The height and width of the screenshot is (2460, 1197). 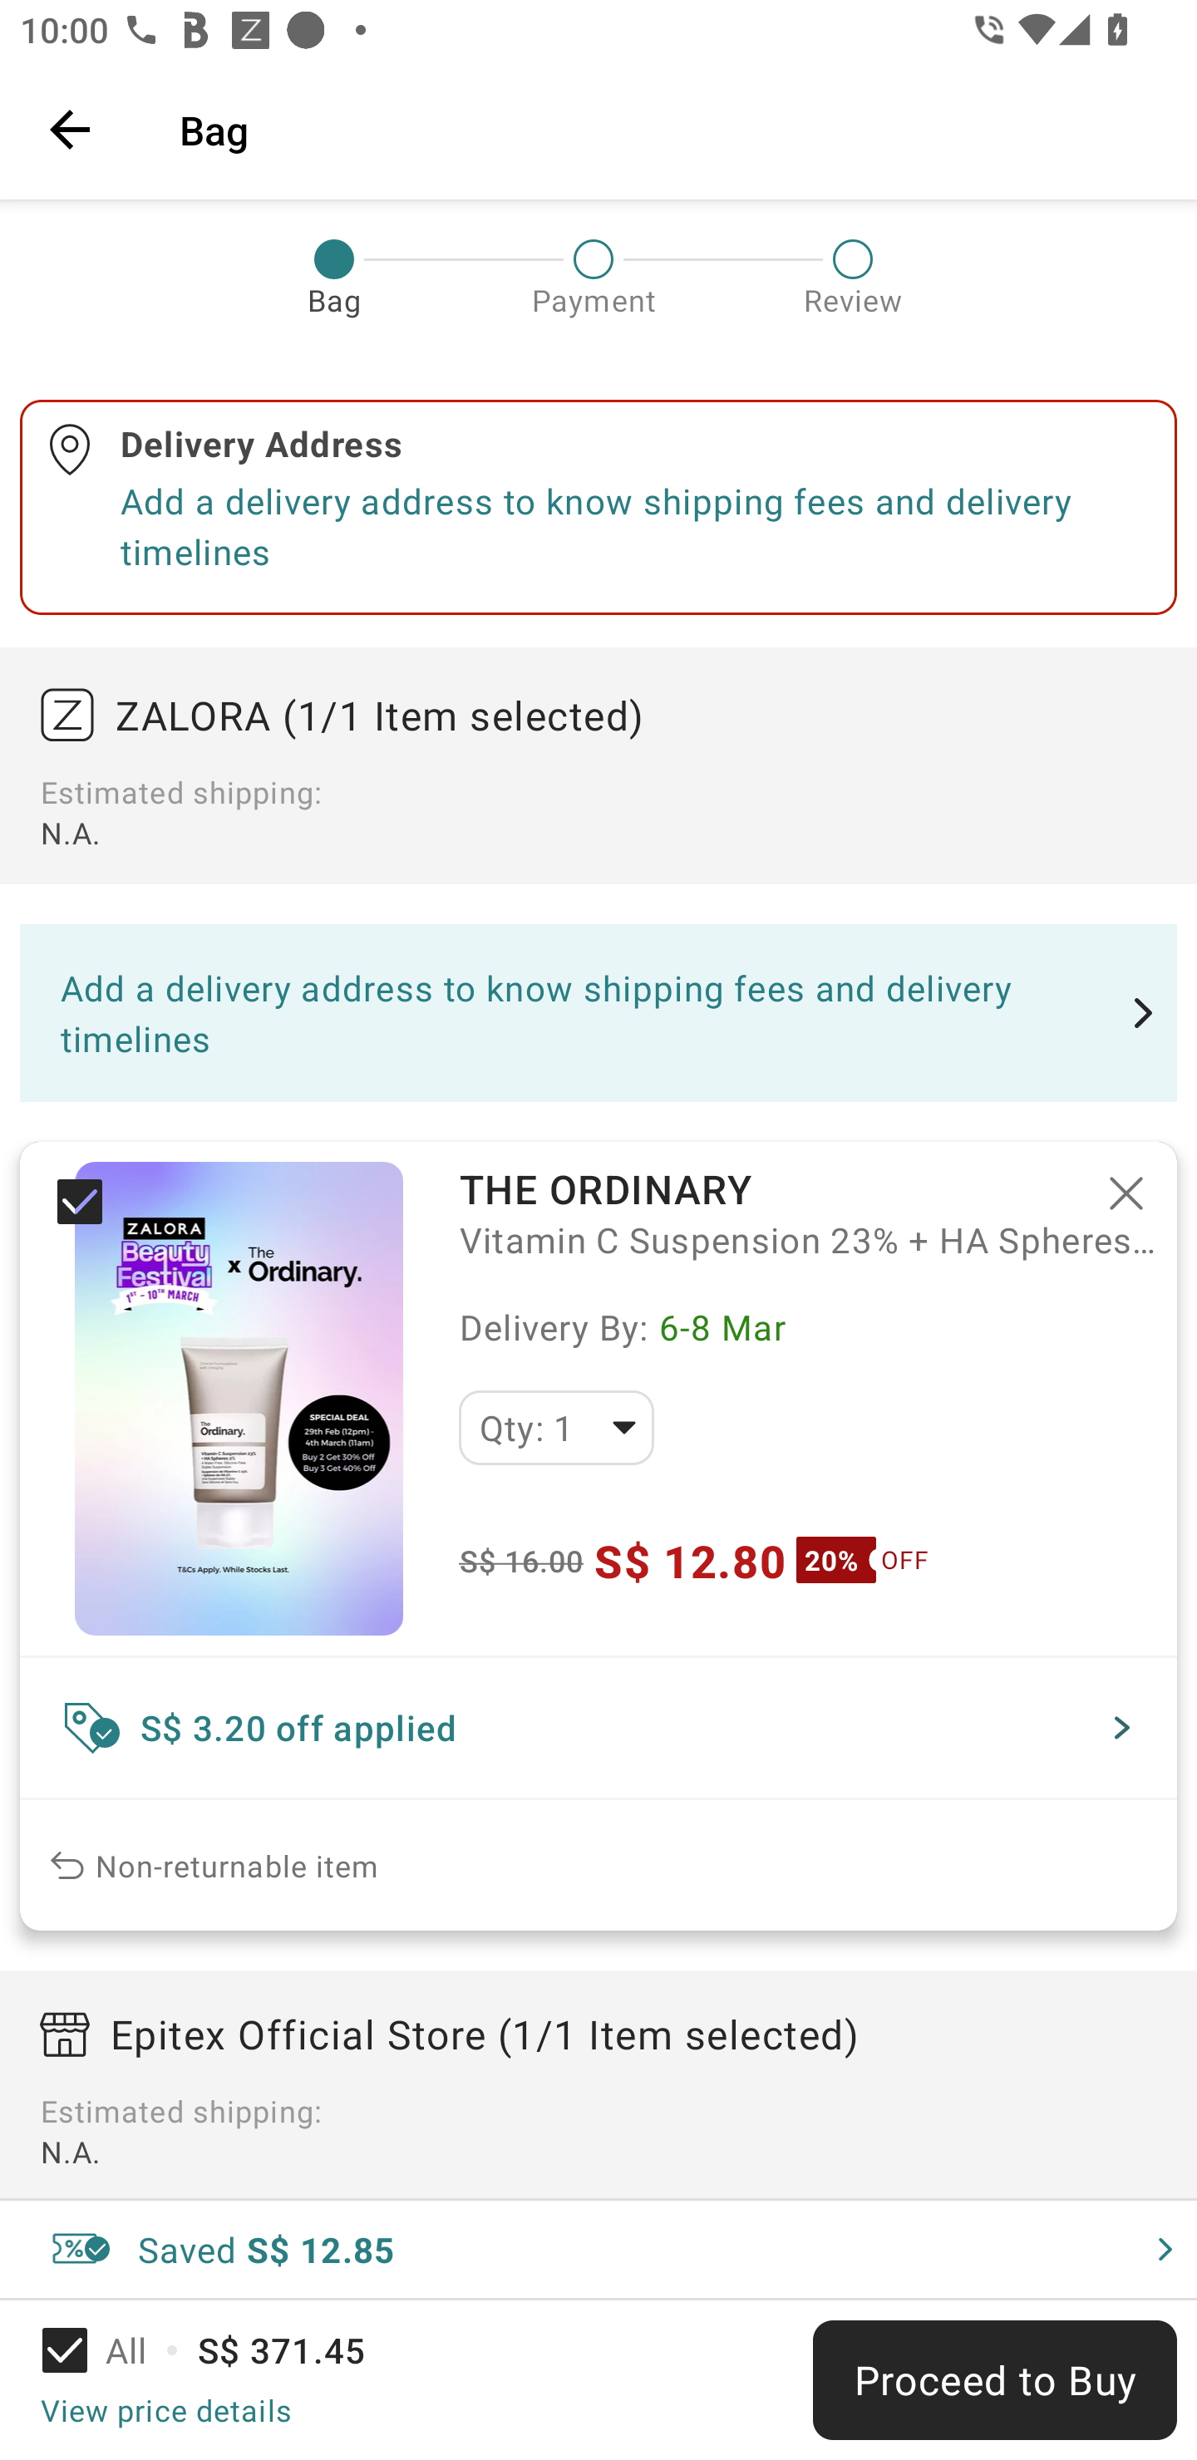 I want to click on Bag, so click(x=668, y=129).